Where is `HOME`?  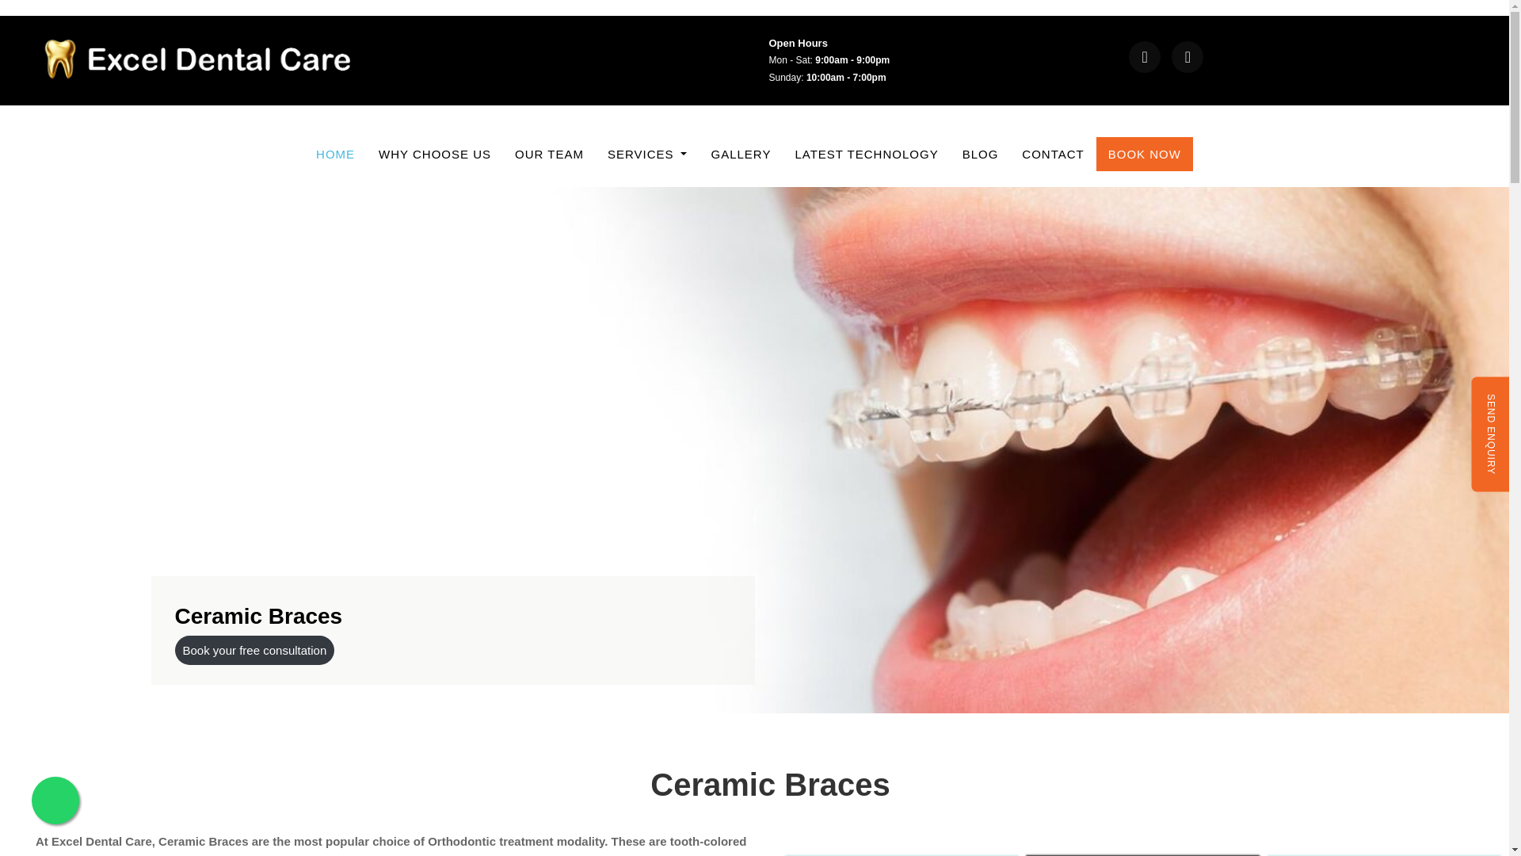
HOME is located at coordinates (341, 154).